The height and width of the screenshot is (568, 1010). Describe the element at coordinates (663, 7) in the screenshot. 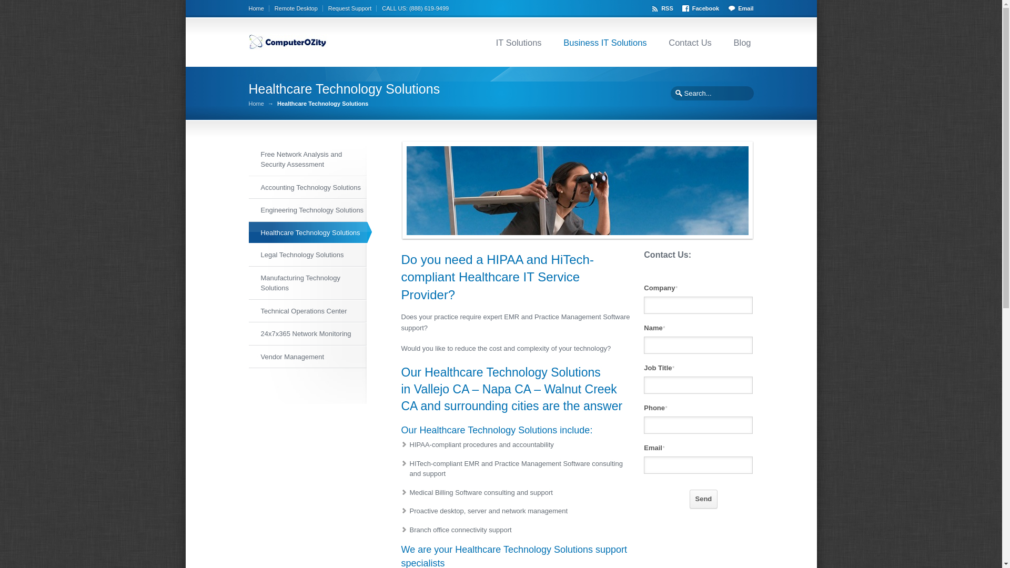

I see `RSS` at that location.